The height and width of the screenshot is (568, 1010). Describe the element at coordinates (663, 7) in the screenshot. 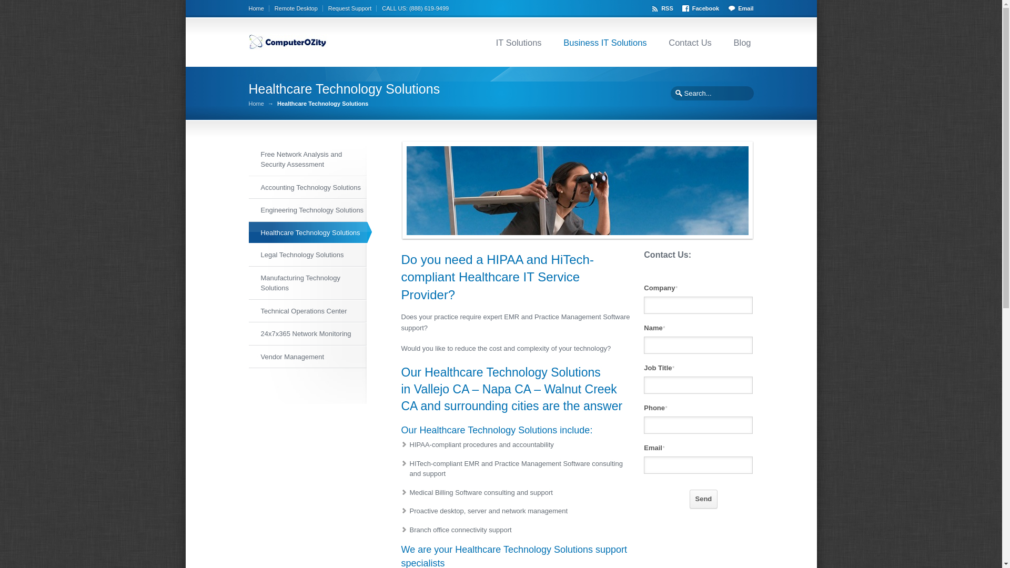

I see `RSS` at that location.